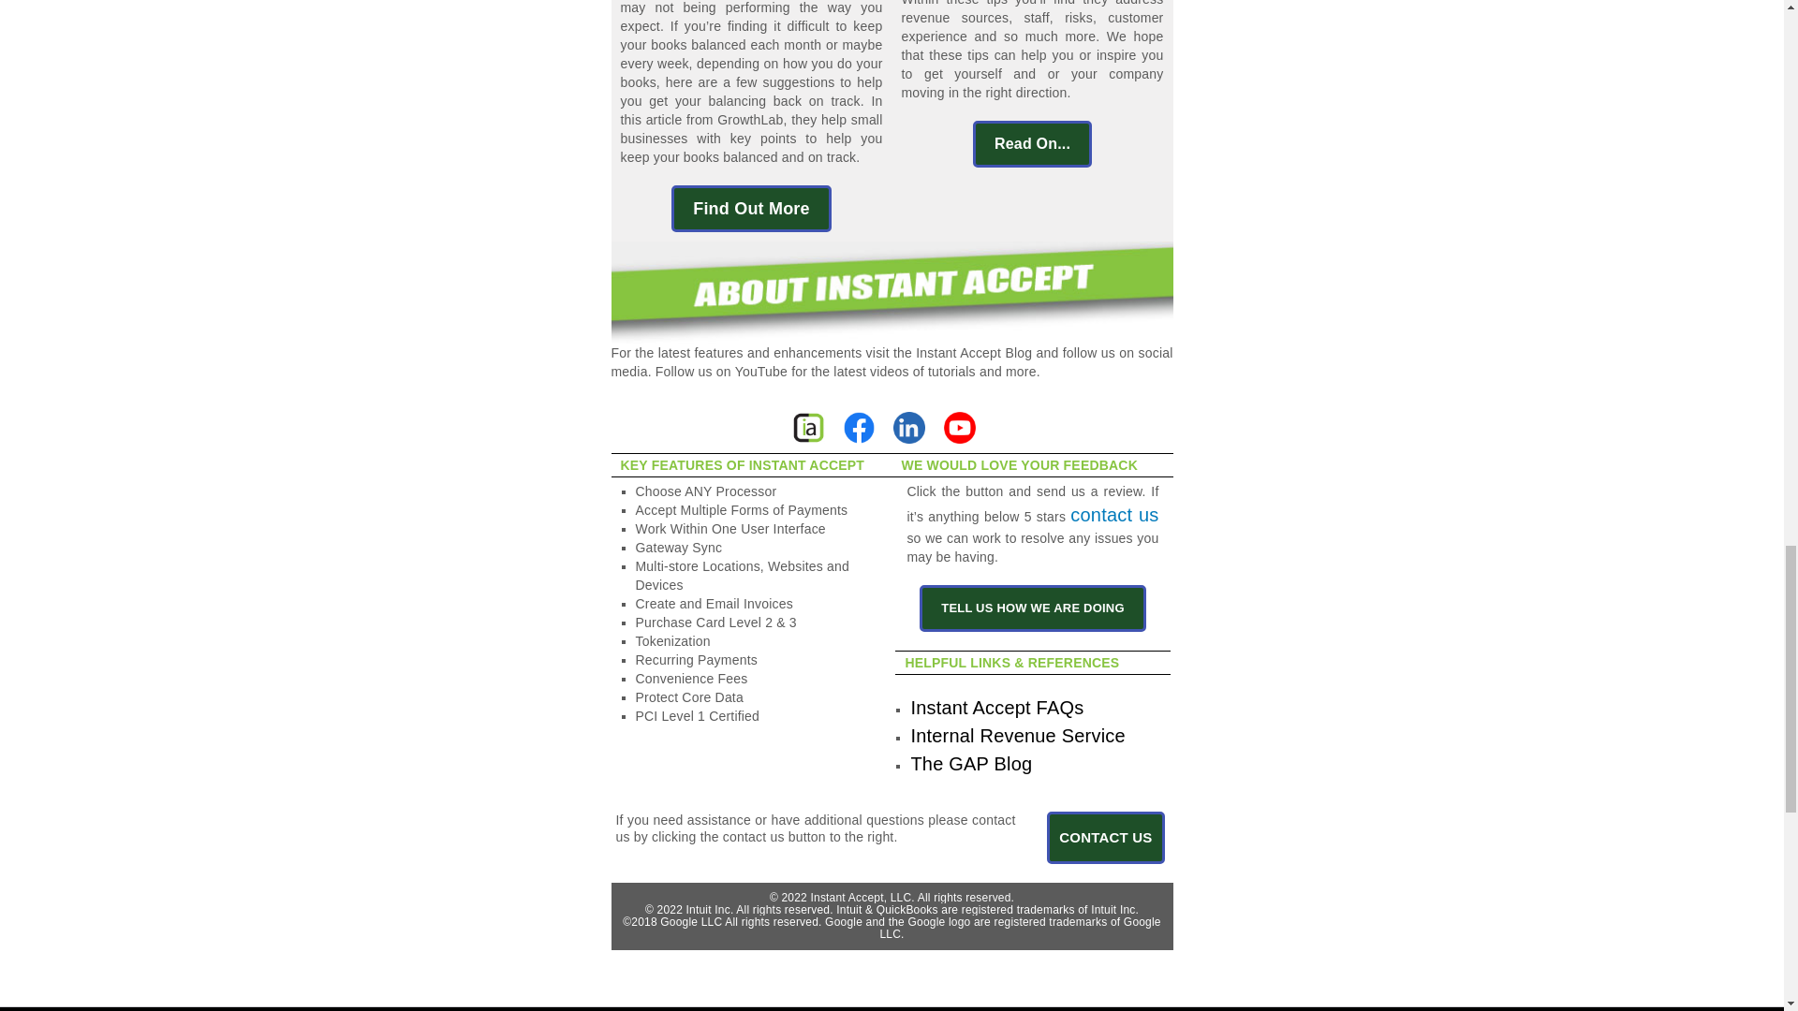  I want to click on Instant Accept FAQs, so click(996, 708).